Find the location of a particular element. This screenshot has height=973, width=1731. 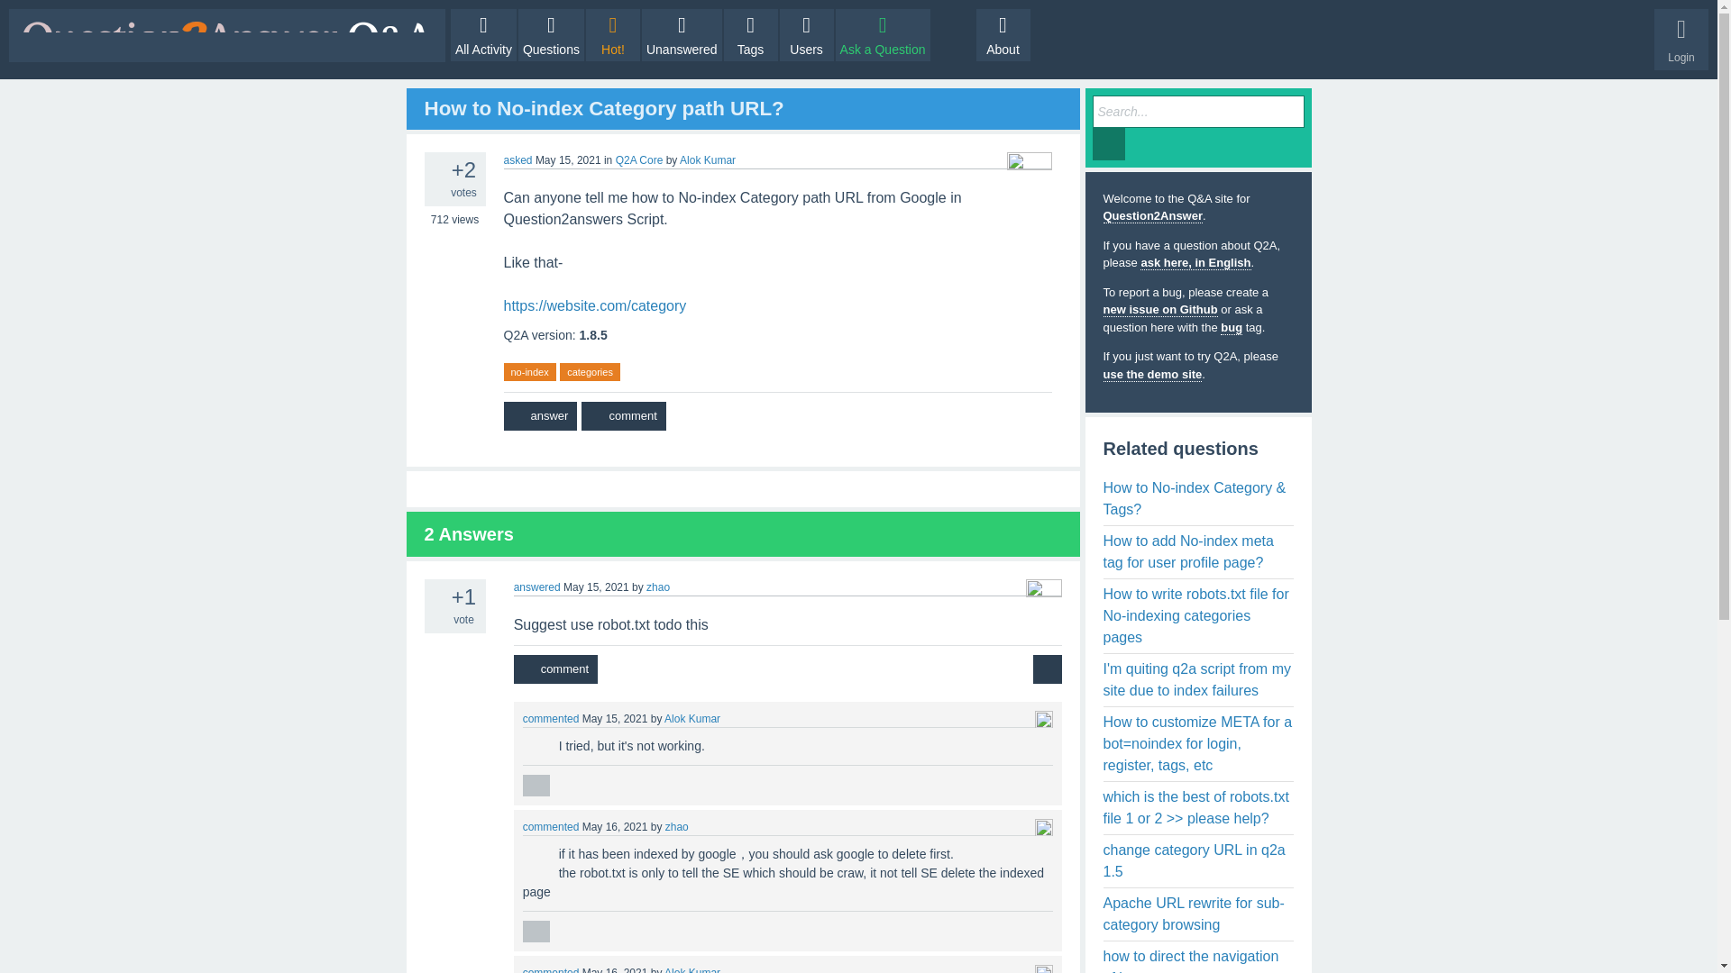

Click to vote up is located at coordinates (527, 741).